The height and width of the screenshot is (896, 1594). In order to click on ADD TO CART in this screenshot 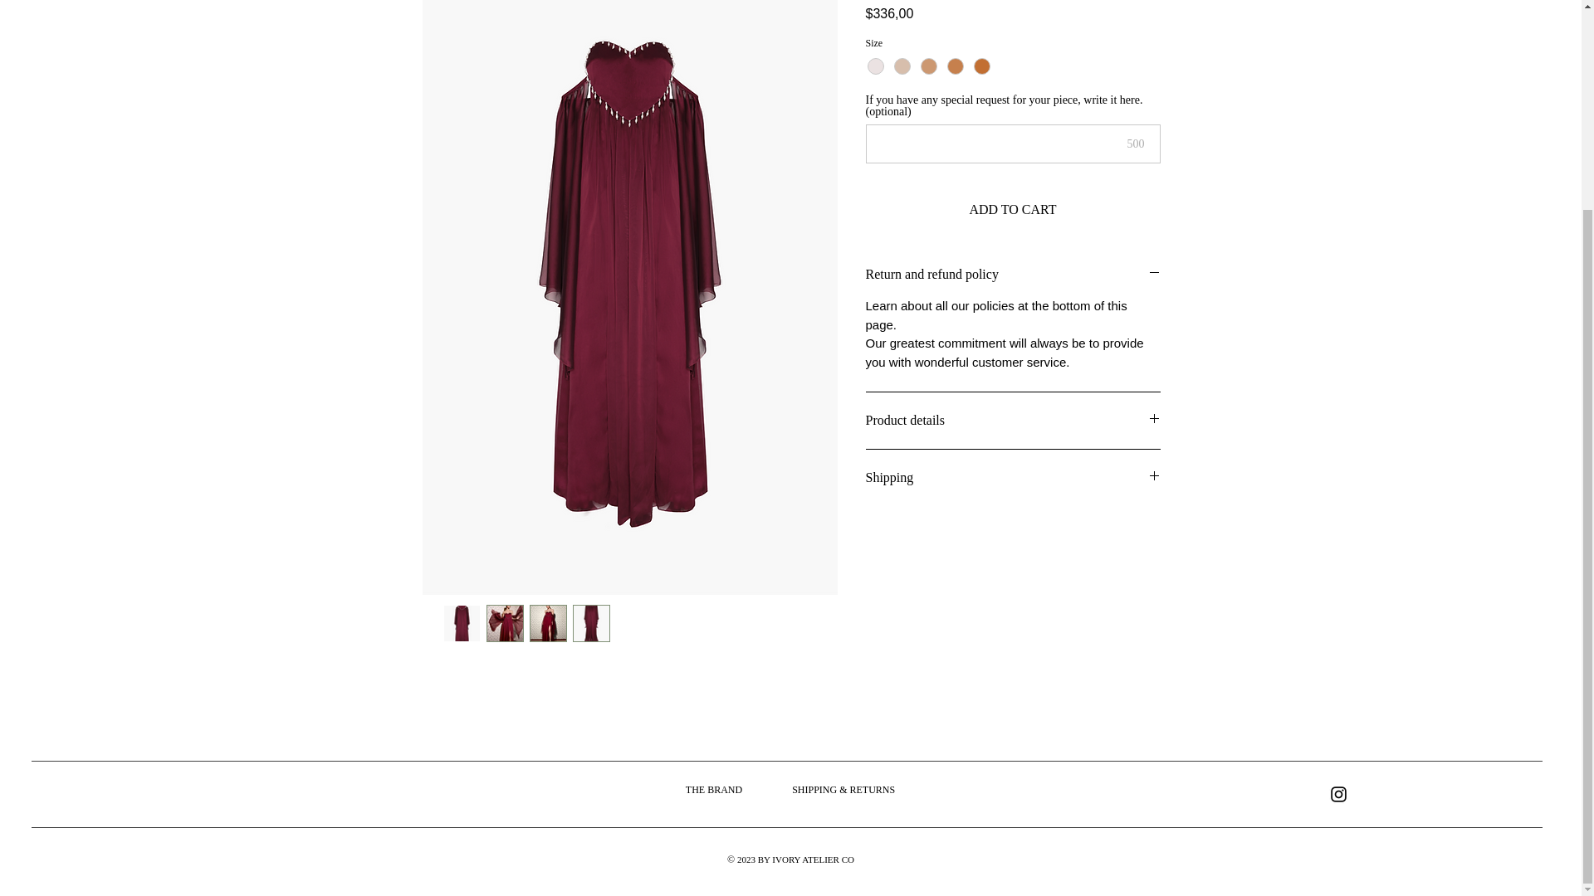, I will do `click(1013, 210)`.